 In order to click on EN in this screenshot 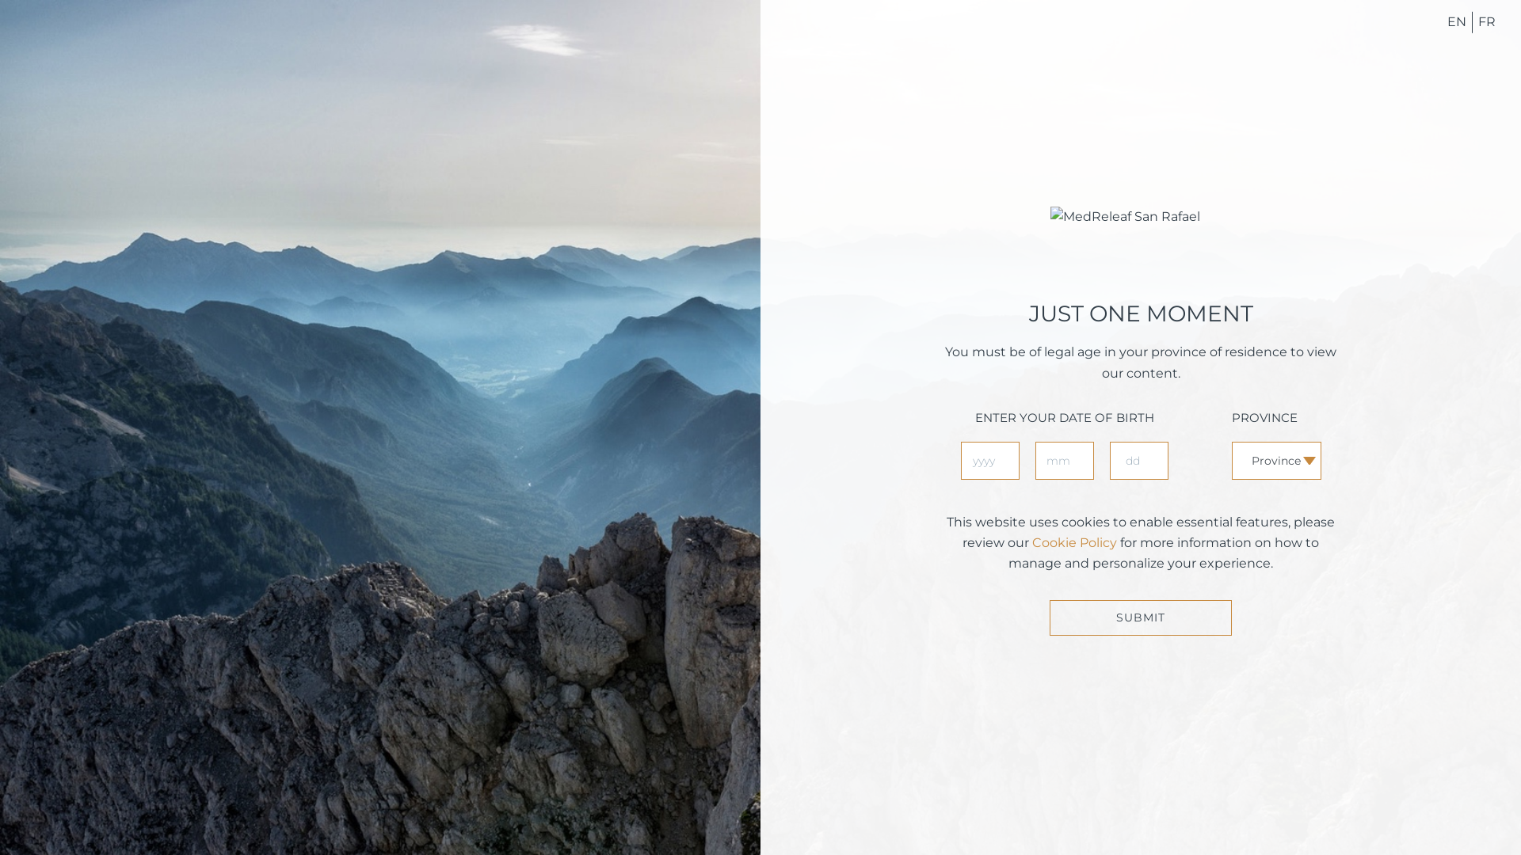, I will do `click(1461, 21)`.